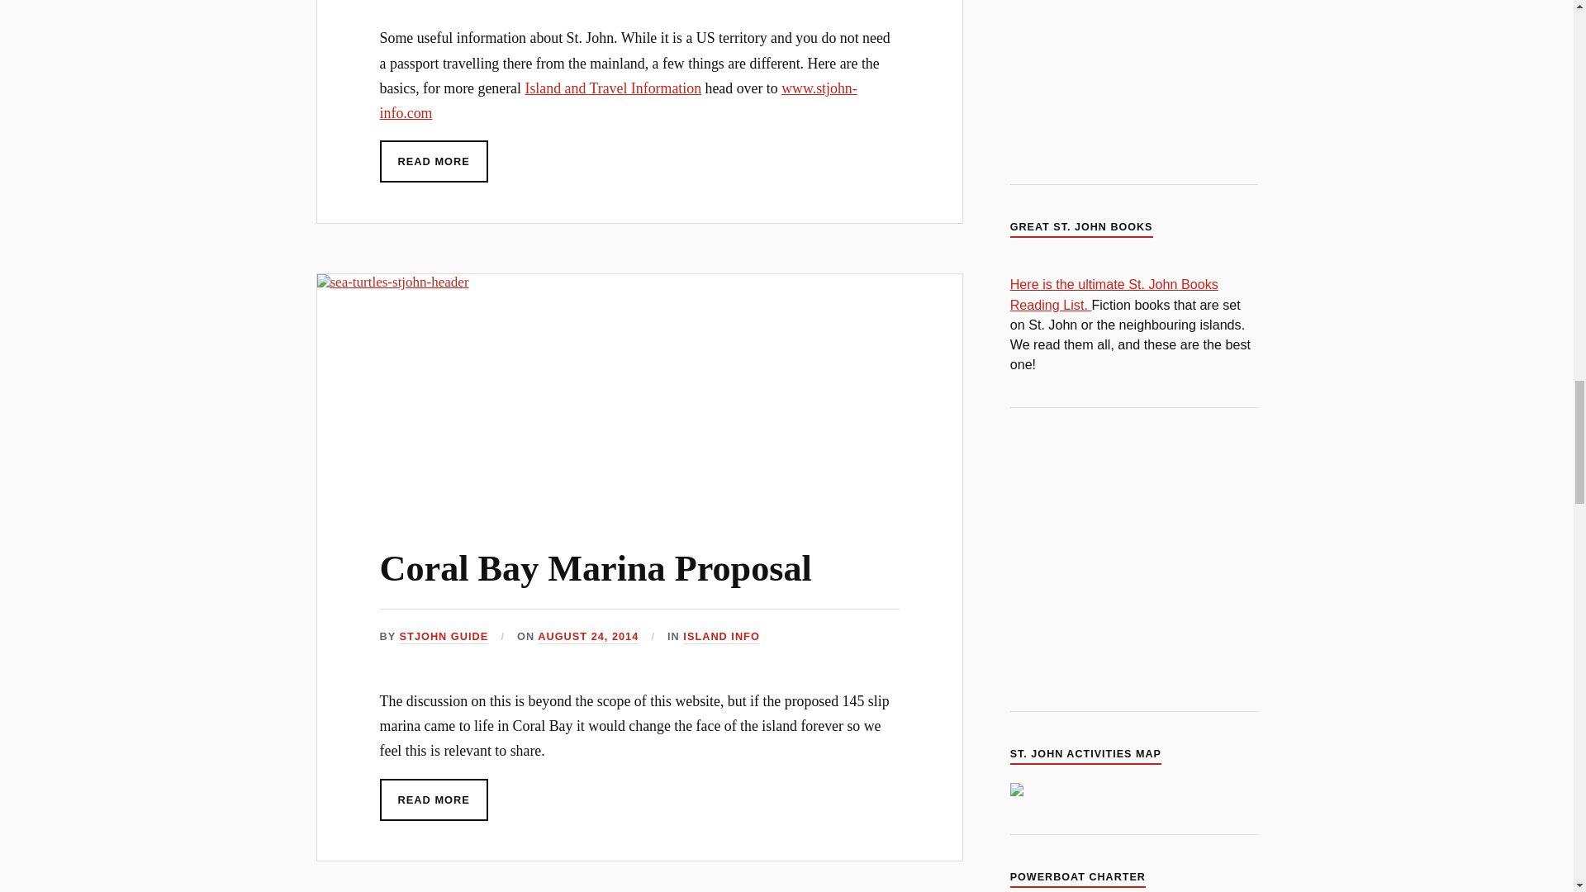 The width and height of the screenshot is (1586, 892). What do you see at coordinates (444, 636) in the screenshot?
I see `Posts by stjohn guide` at bounding box center [444, 636].